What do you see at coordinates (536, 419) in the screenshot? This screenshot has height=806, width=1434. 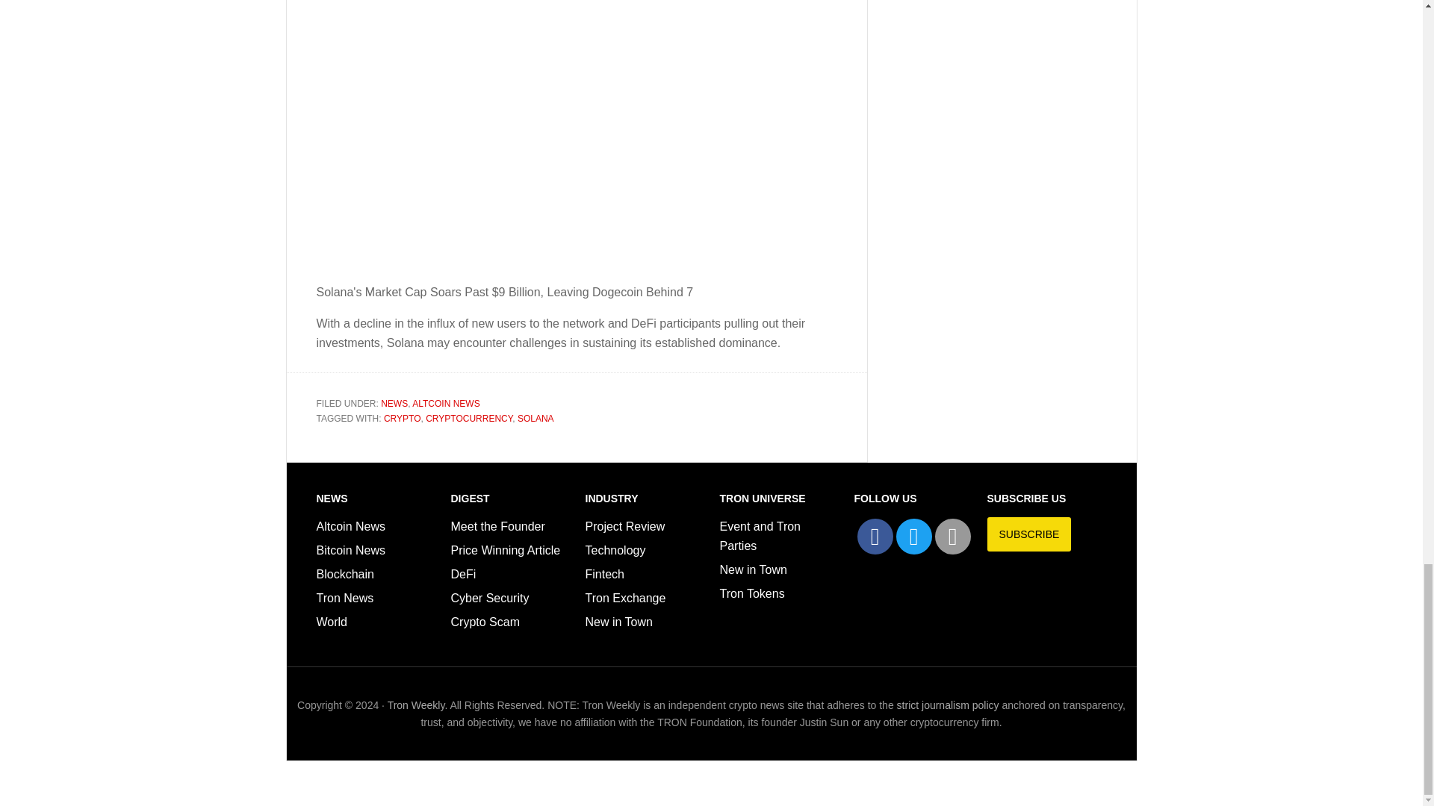 I see `SOLANA` at bounding box center [536, 419].